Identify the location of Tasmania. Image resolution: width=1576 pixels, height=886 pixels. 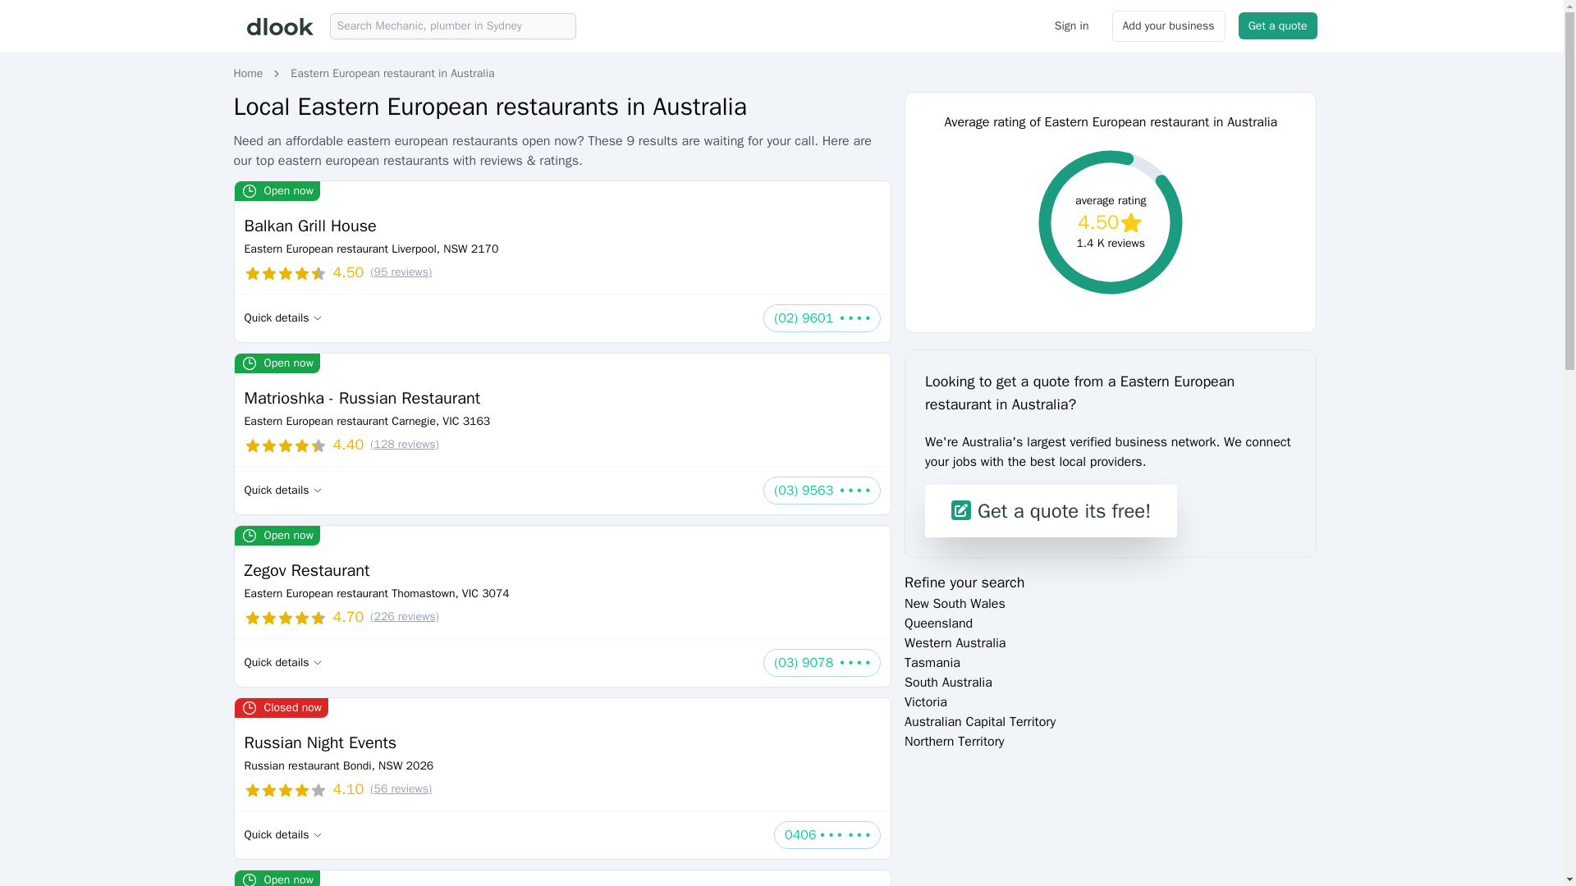
(932, 663).